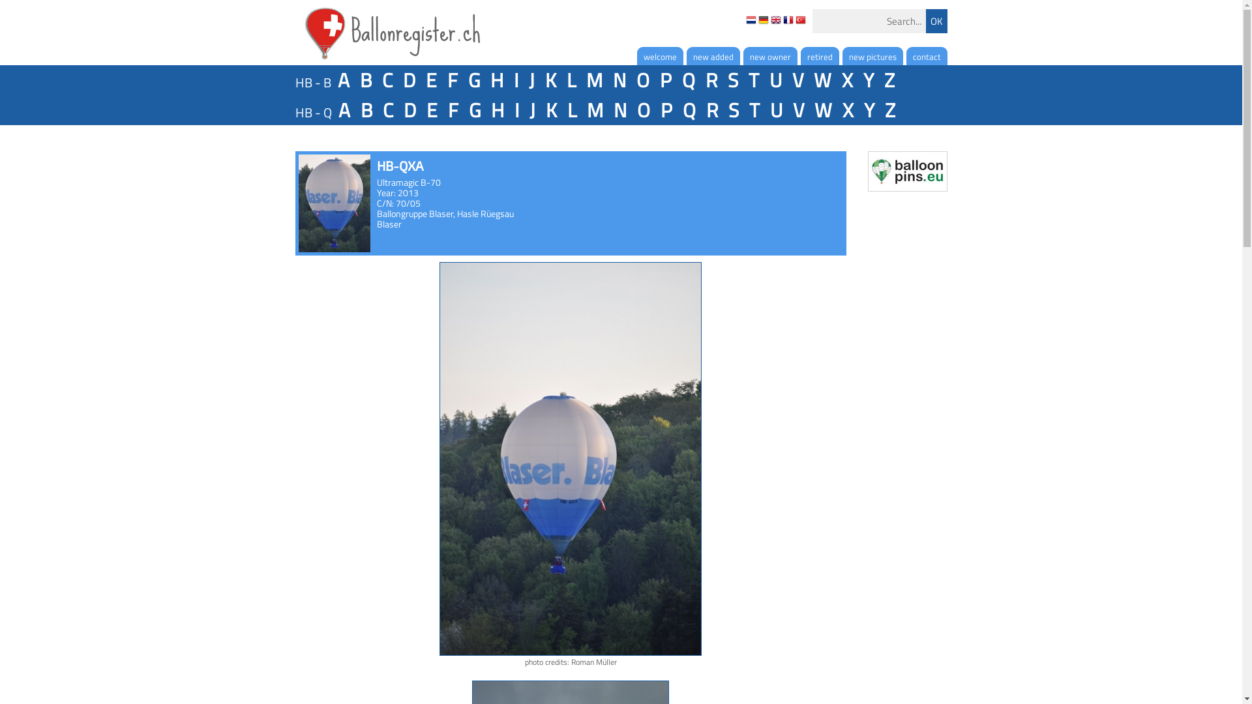 The height and width of the screenshot is (704, 1252). Describe the element at coordinates (497, 110) in the screenshot. I see `H` at that location.